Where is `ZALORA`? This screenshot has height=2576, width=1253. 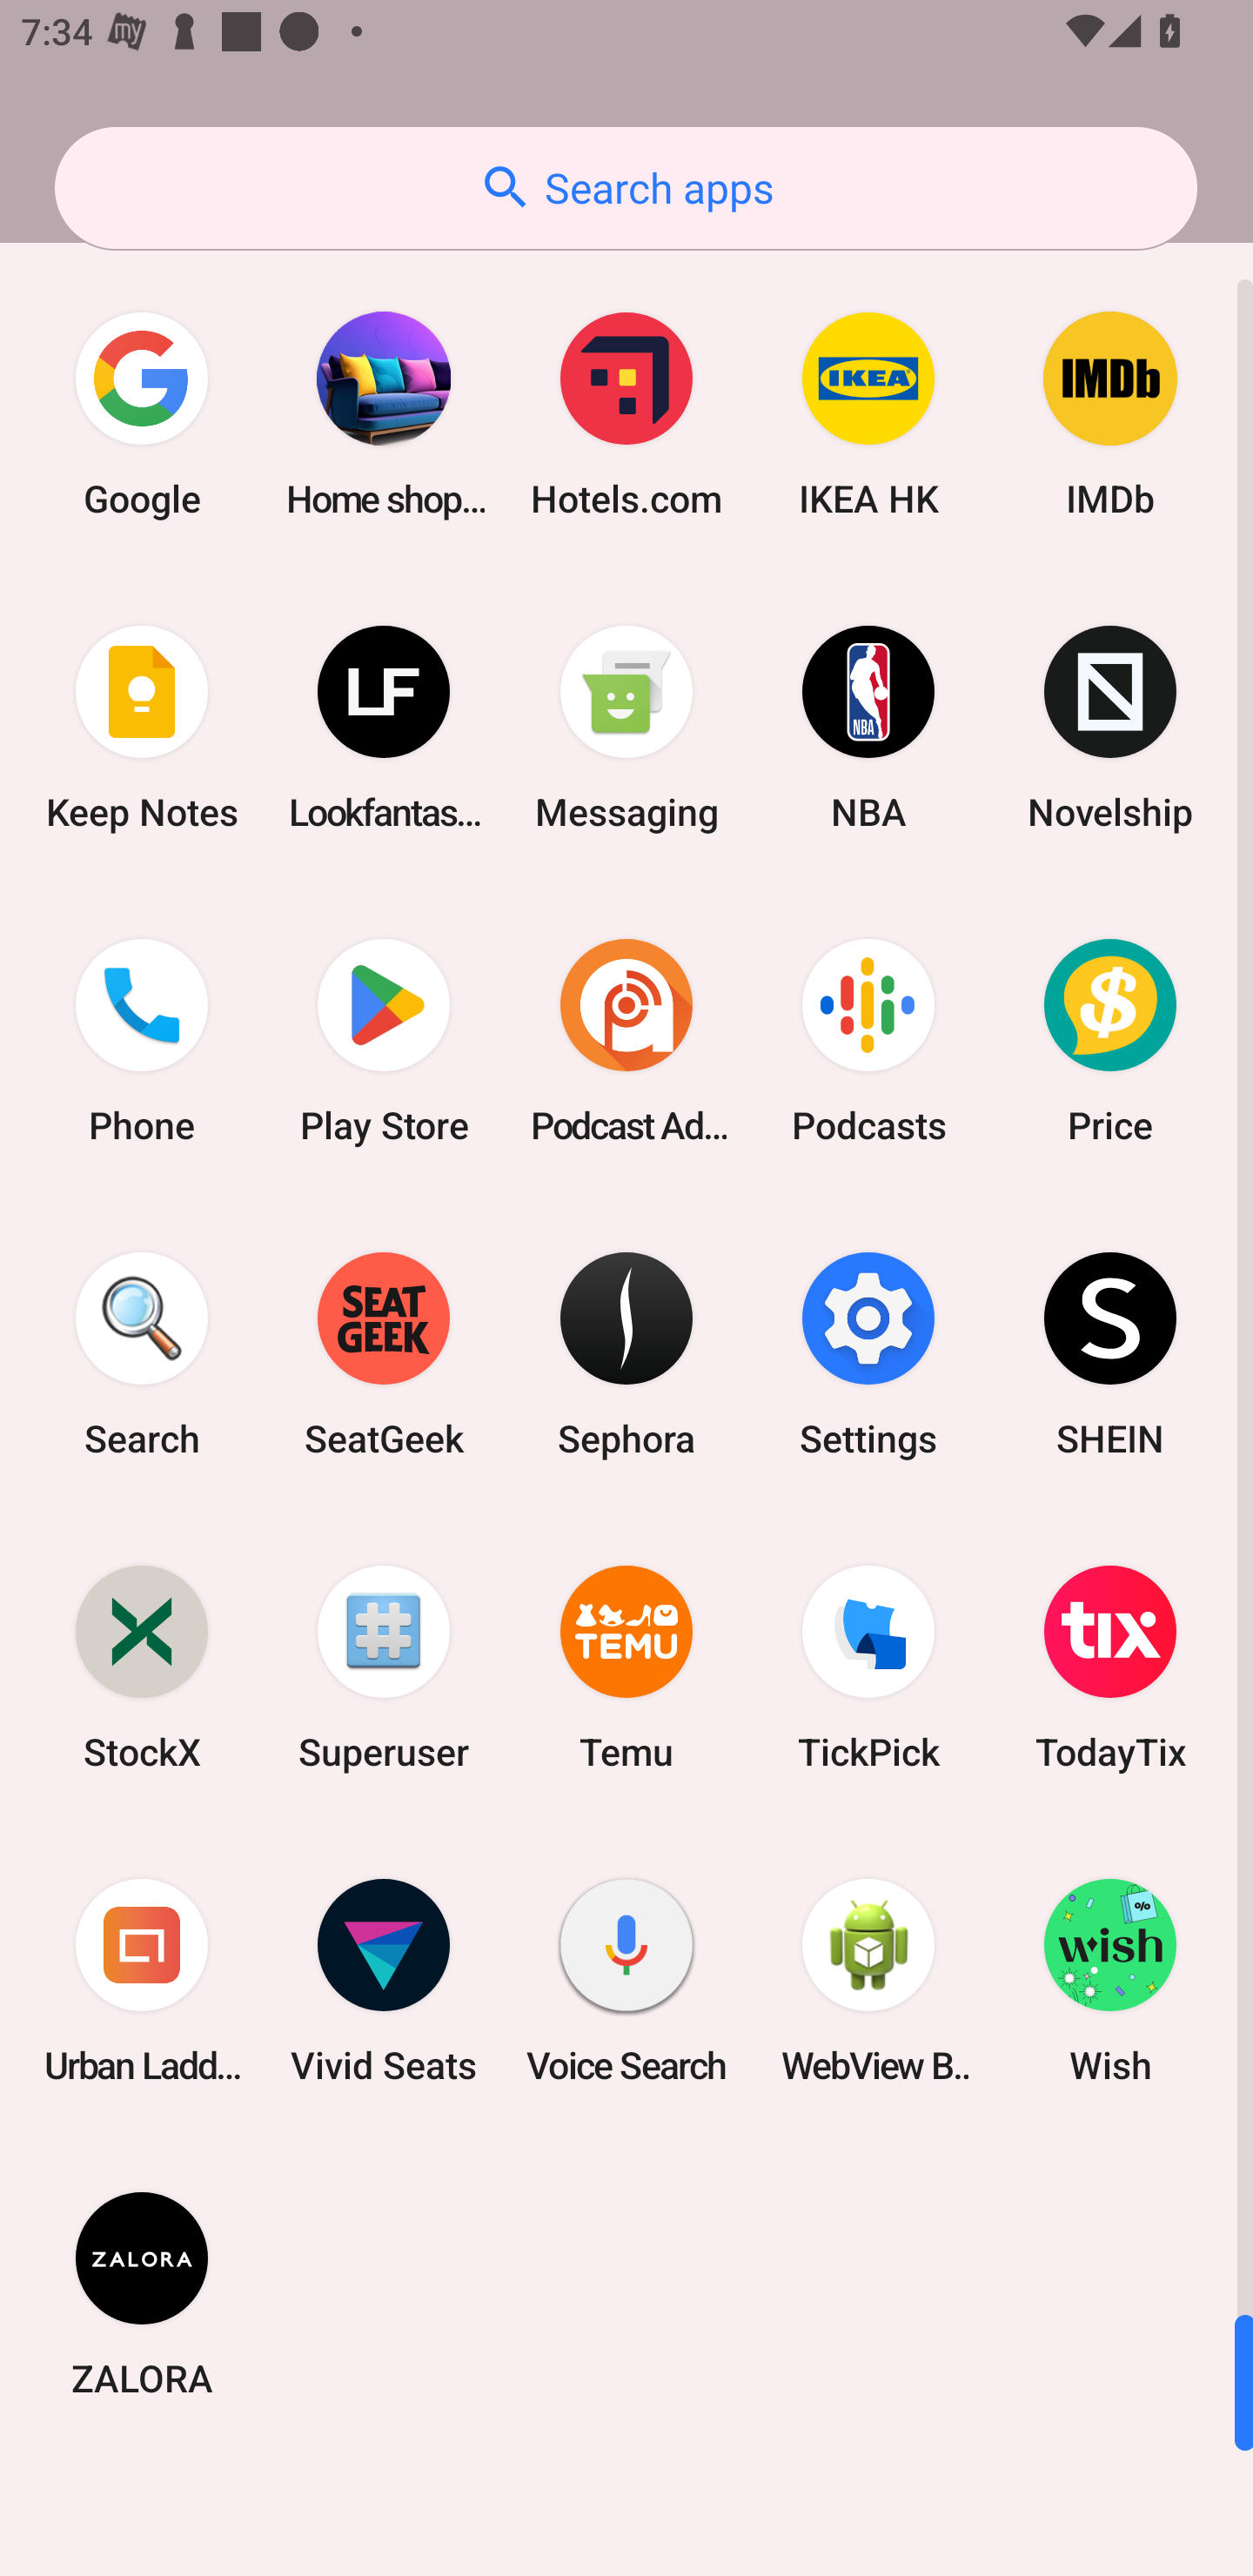
ZALORA is located at coordinates (142, 2293).